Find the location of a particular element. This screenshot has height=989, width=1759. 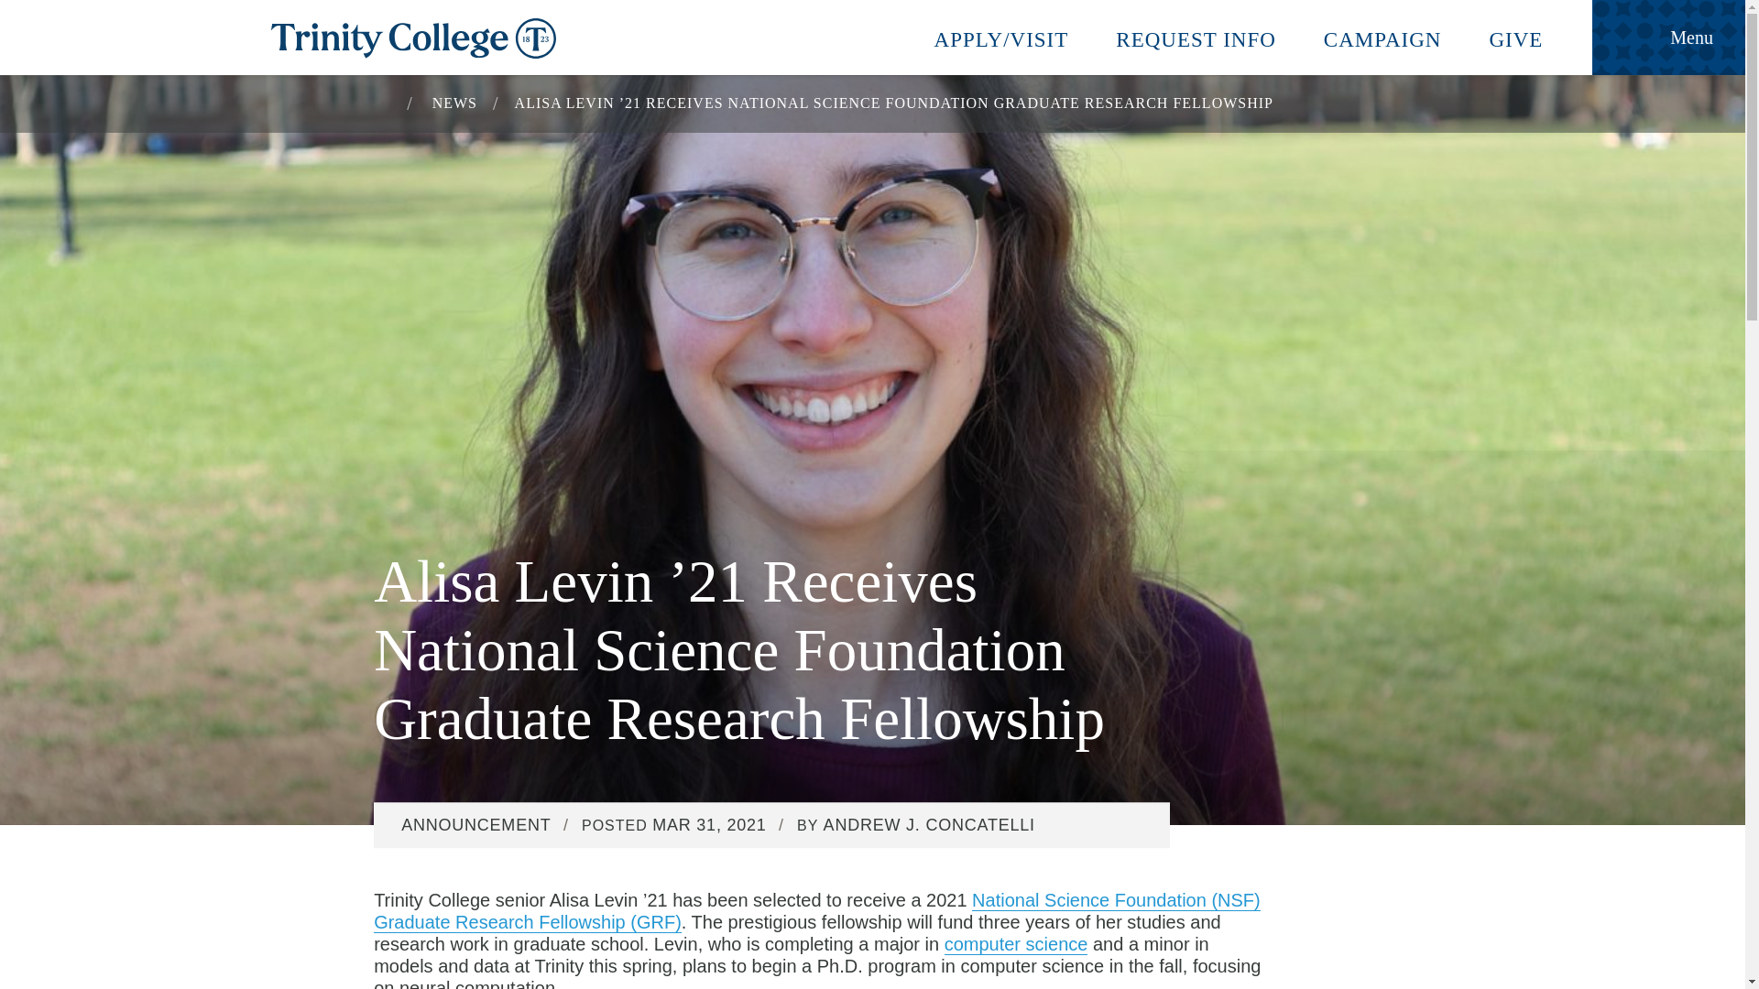

GIVE is located at coordinates (1515, 37).